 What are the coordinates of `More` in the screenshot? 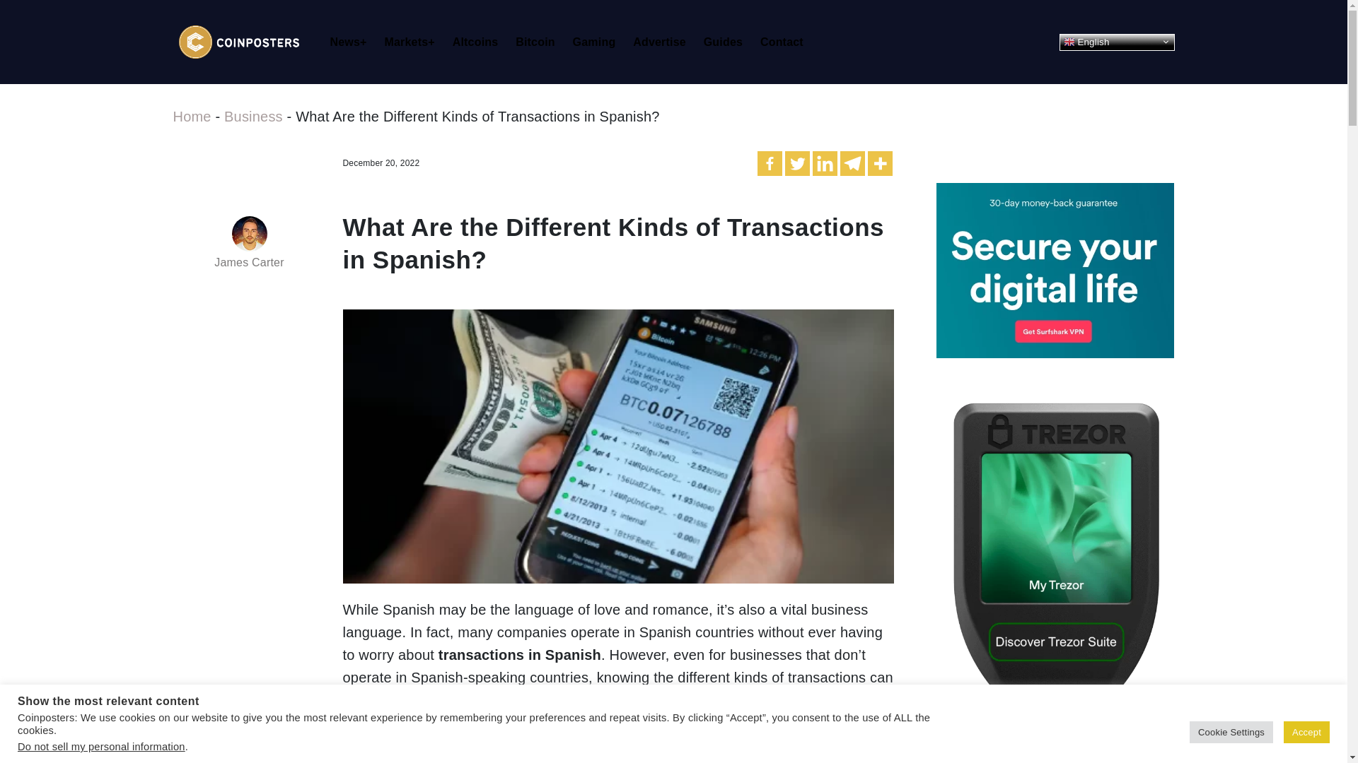 It's located at (880, 163).